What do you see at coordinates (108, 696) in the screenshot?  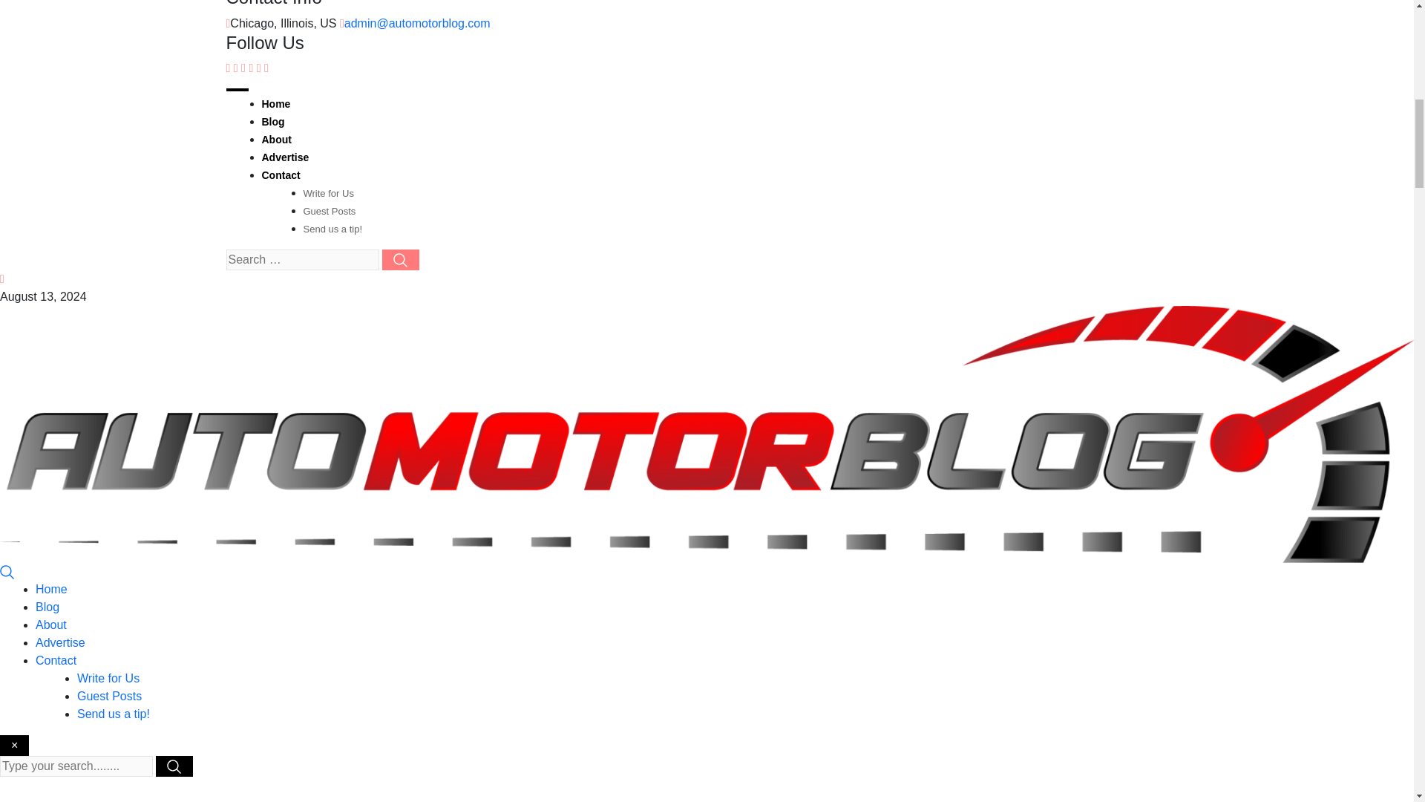 I see `Guest Posts` at bounding box center [108, 696].